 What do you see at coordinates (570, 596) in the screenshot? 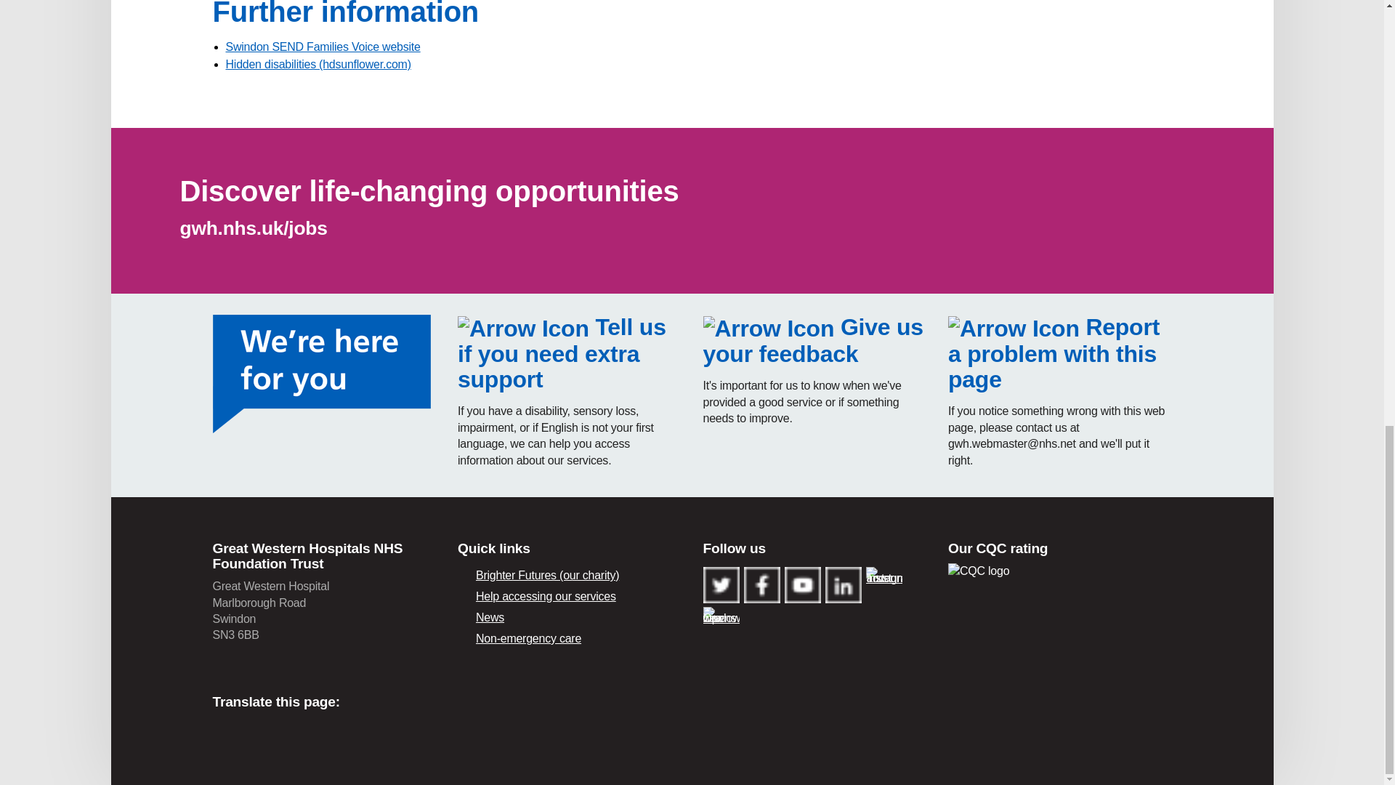
I see `Help accessing our services` at bounding box center [570, 596].